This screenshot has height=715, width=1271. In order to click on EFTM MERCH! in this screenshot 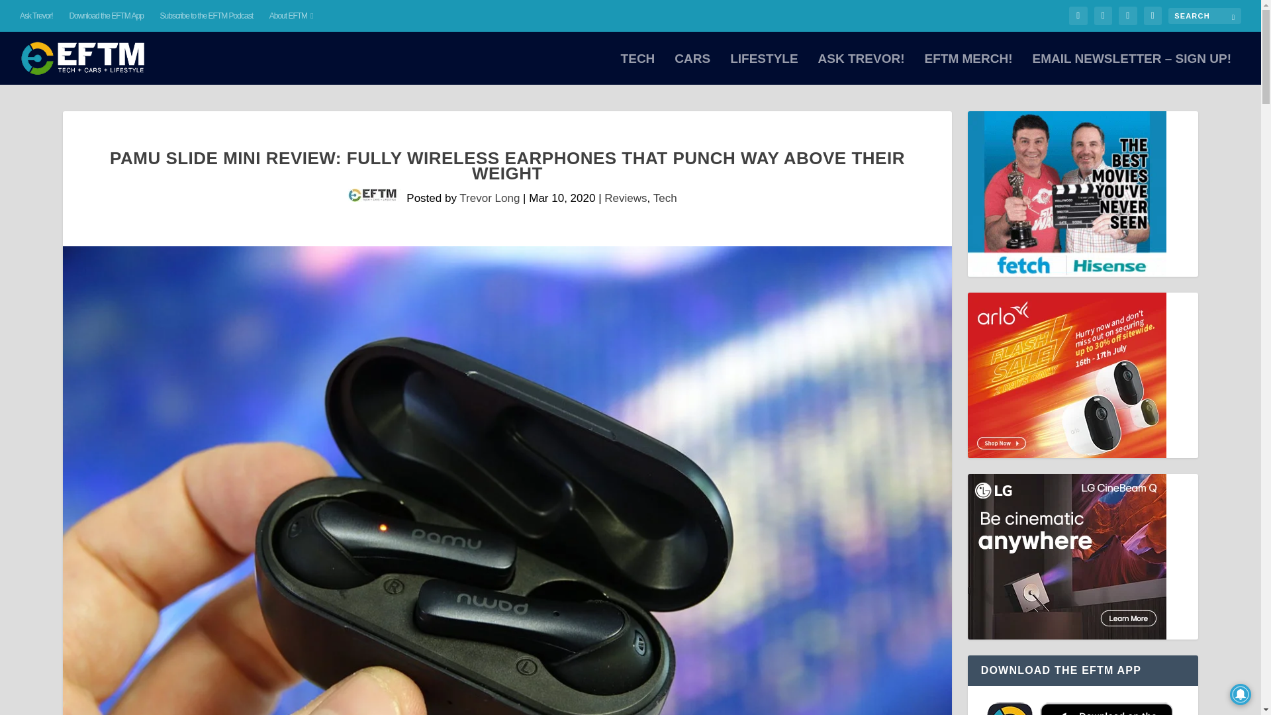, I will do `click(968, 69)`.